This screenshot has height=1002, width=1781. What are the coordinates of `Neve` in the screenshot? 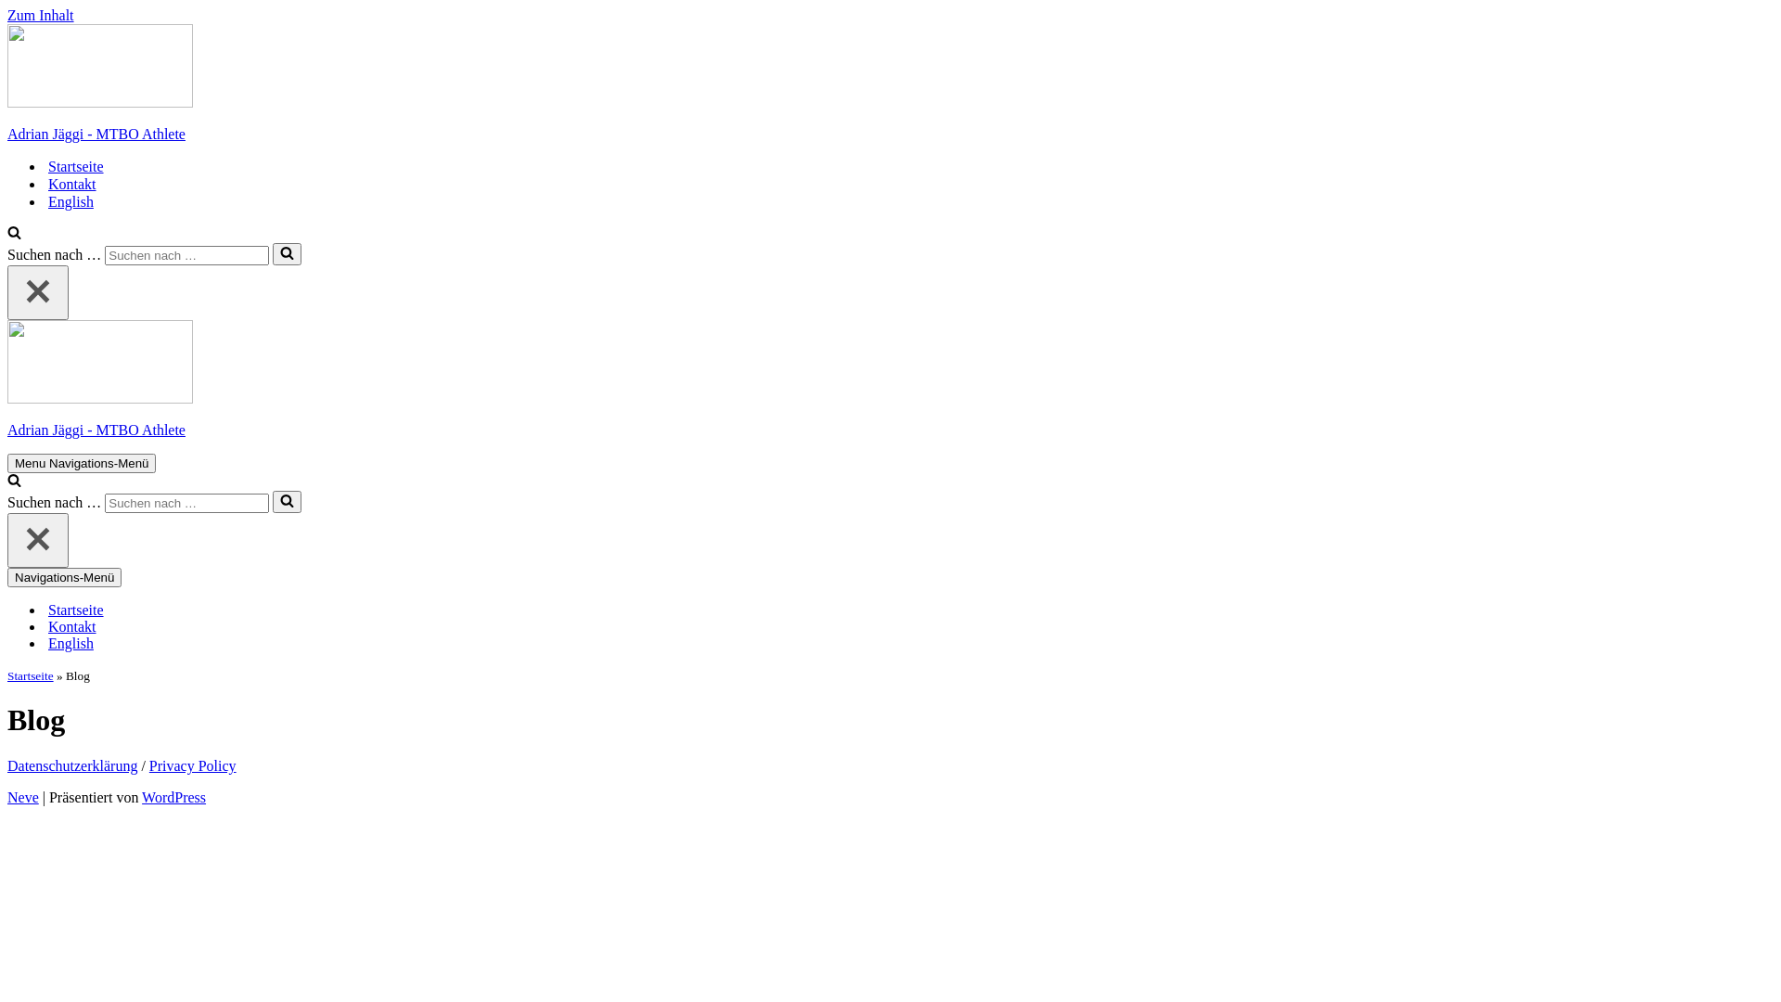 It's located at (23, 798).